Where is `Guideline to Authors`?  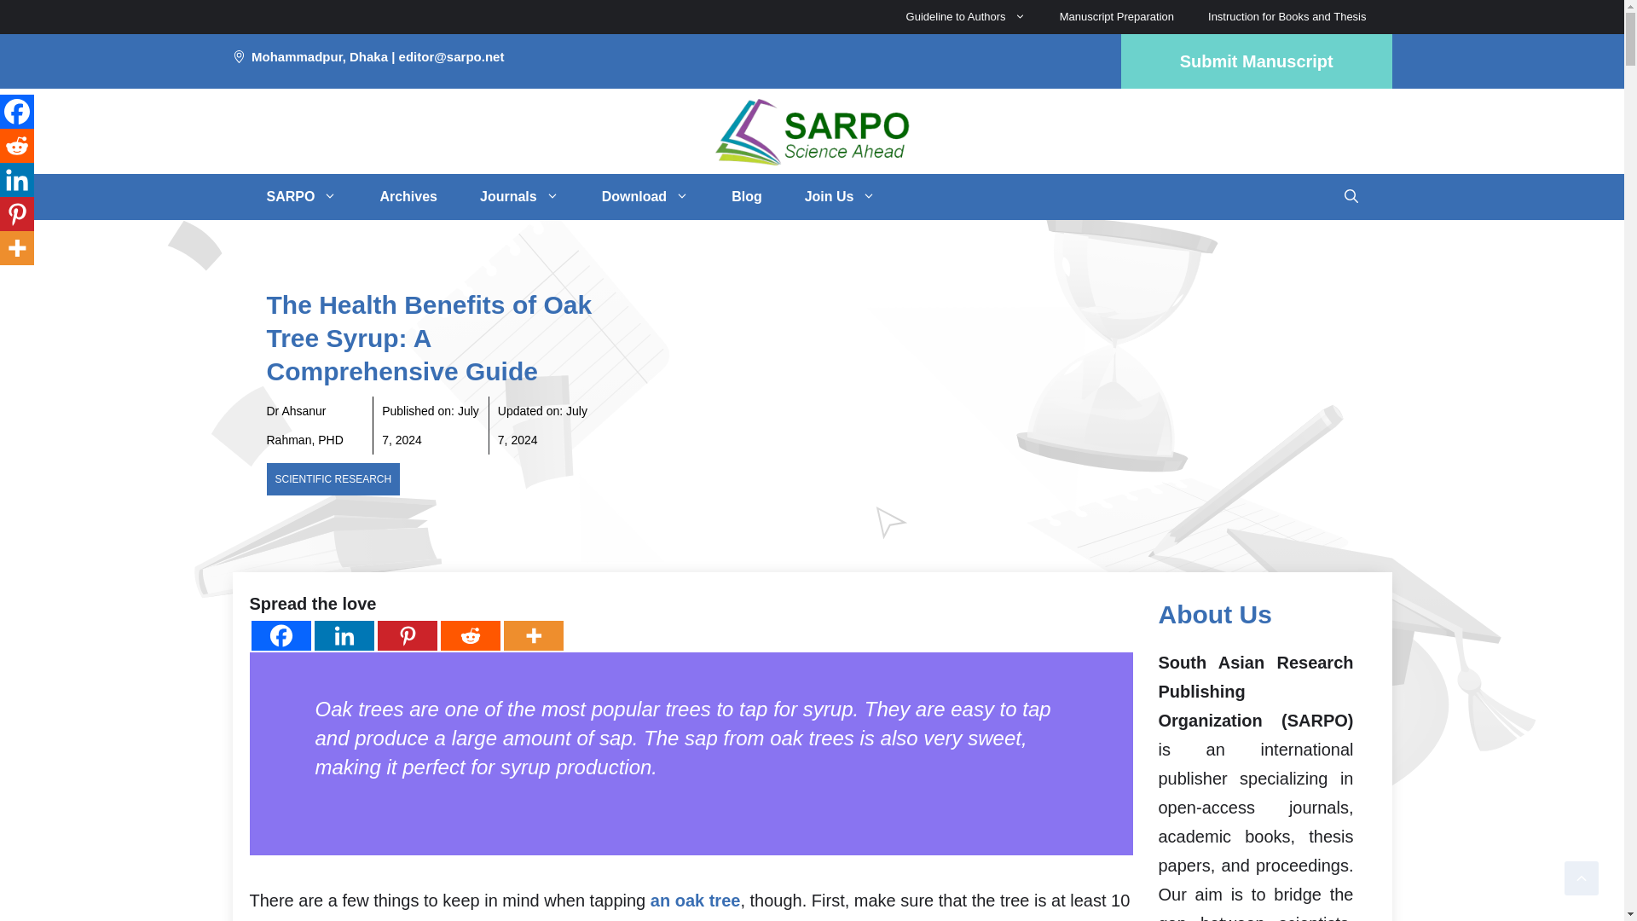 Guideline to Authors is located at coordinates (965, 17).